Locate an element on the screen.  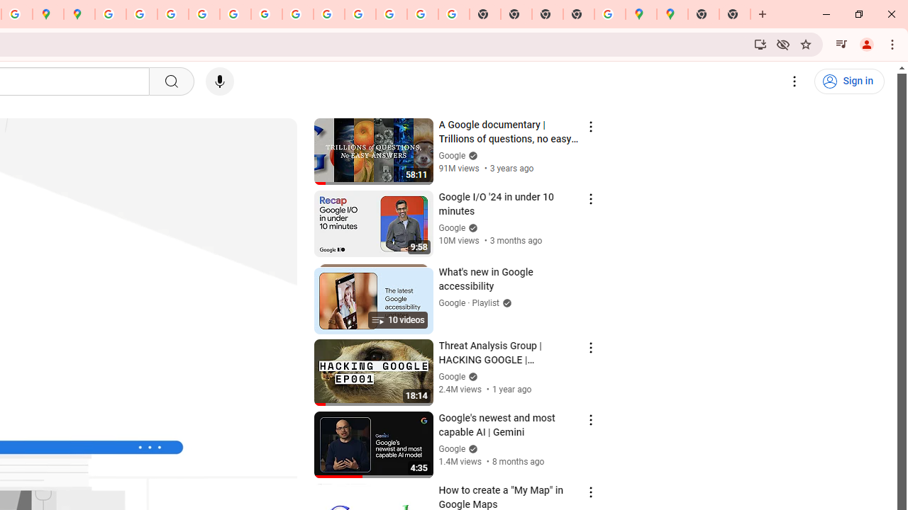
Use Google Maps in Space - Google Maps Help is located at coordinates (610, 14).